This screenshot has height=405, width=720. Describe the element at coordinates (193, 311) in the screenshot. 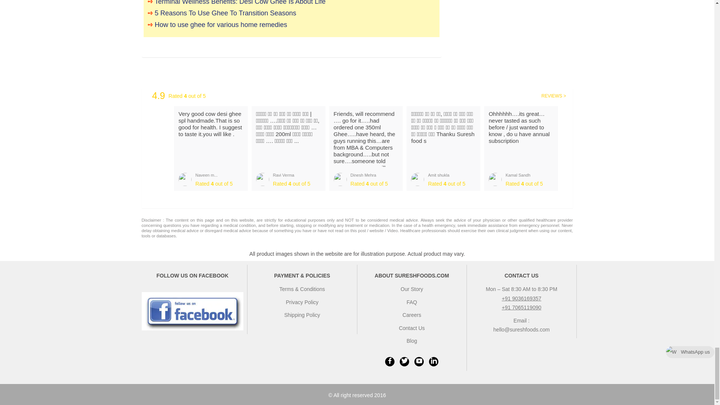

I see `Follow Us on Facebook` at that location.